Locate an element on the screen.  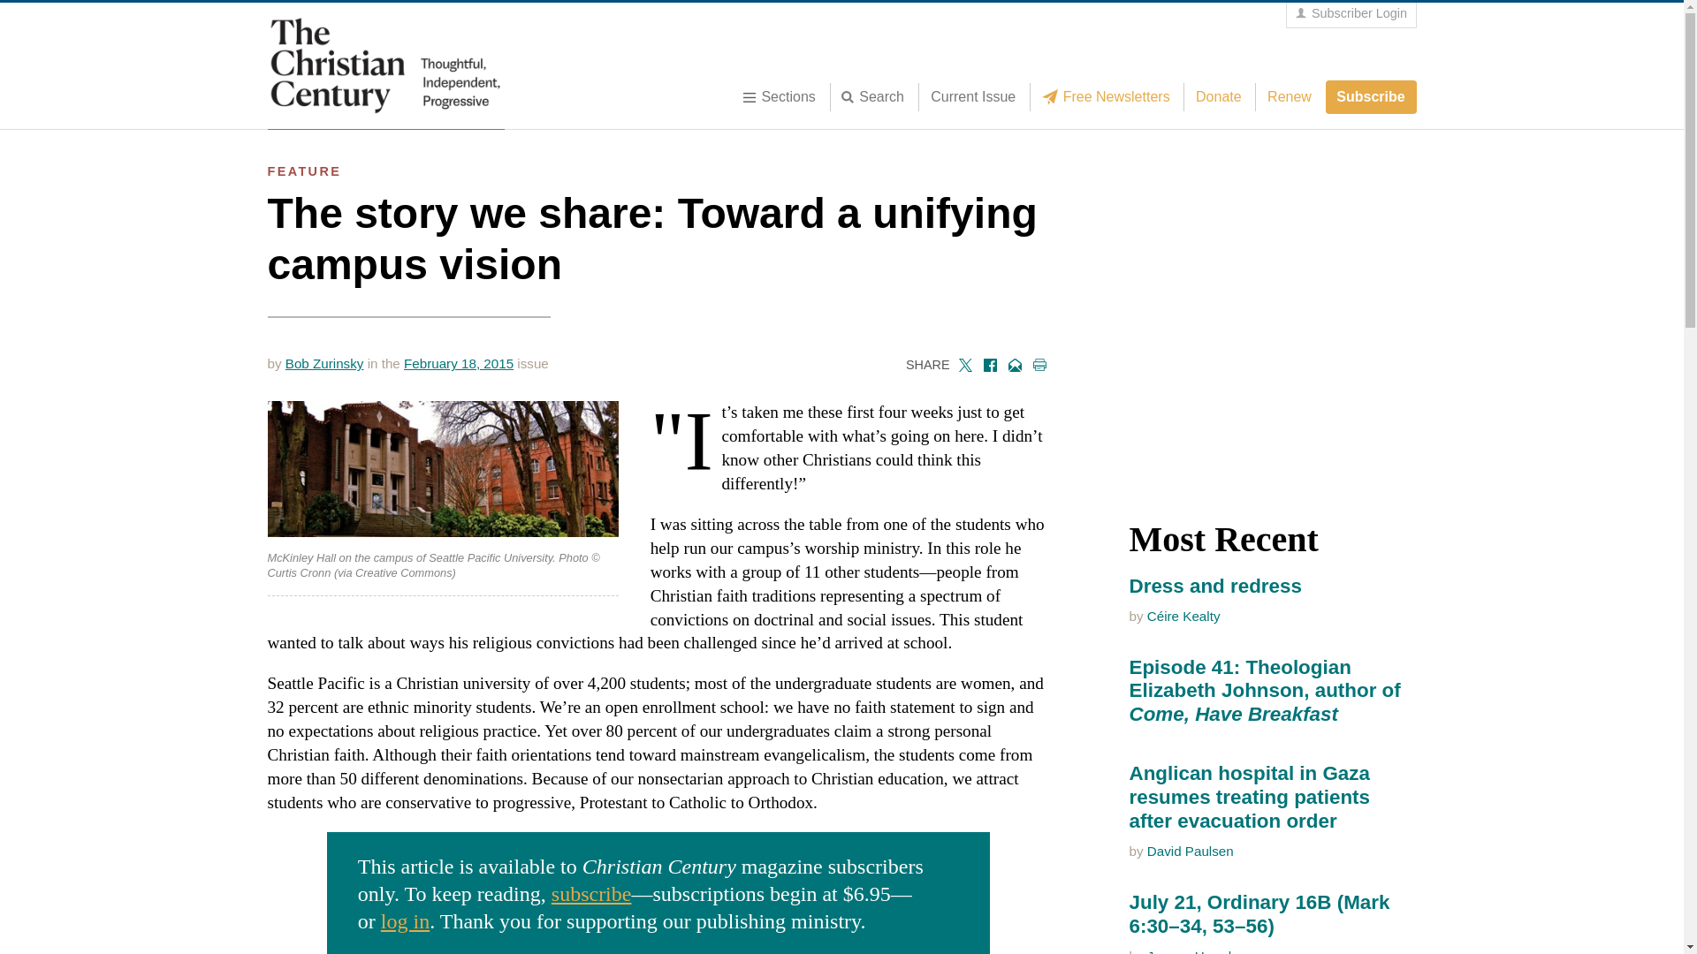
Free Newsletters is located at coordinates (1110, 97).